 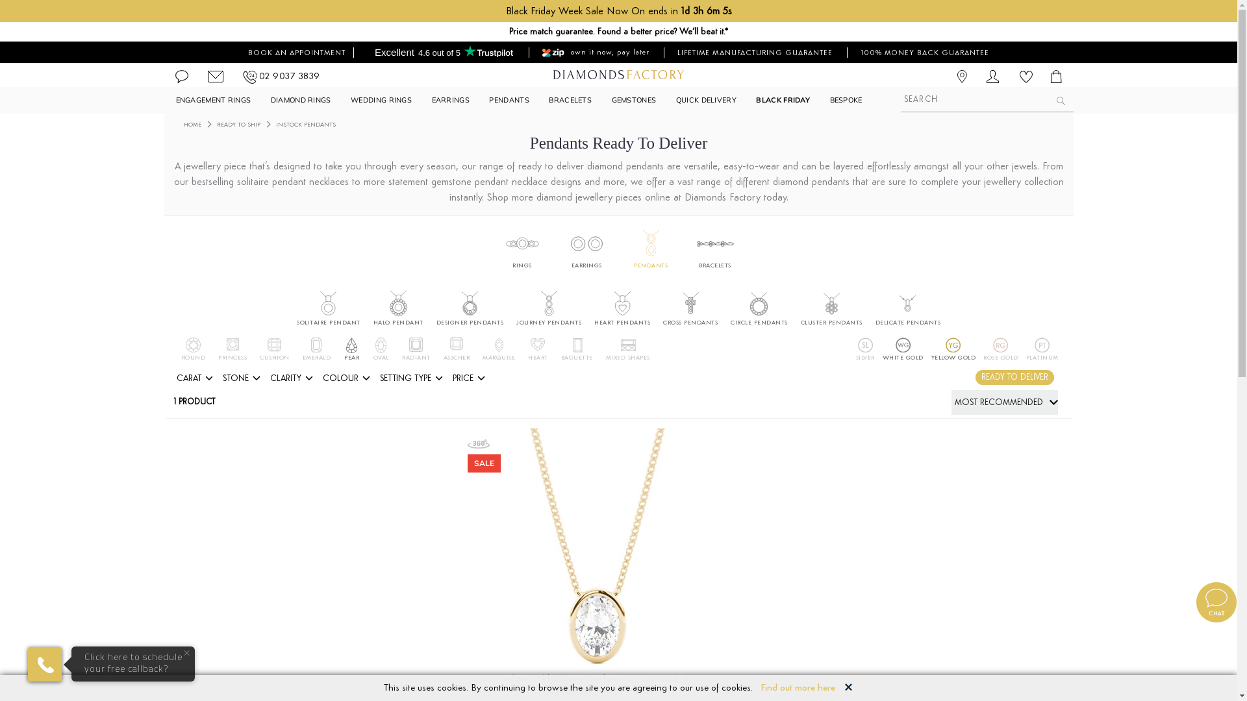 What do you see at coordinates (618, 11) in the screenshot?
I see `Black Friday Week Sale Now On ends in 1d 3h 6m 26s` at bounding box center [618, 11].